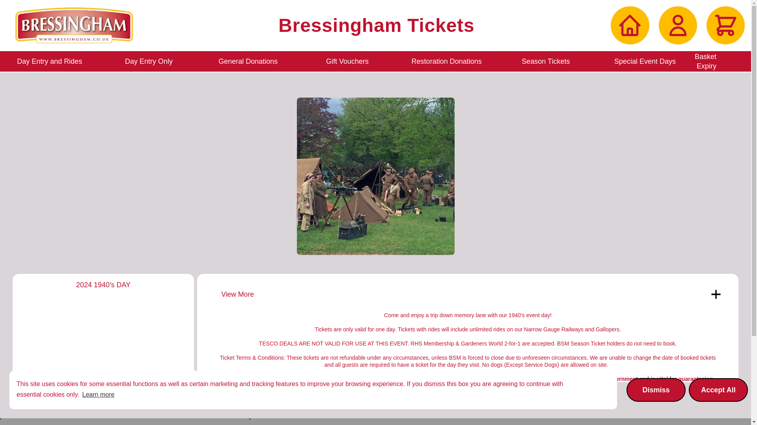  I want to click on Basket, so click(725, 25).